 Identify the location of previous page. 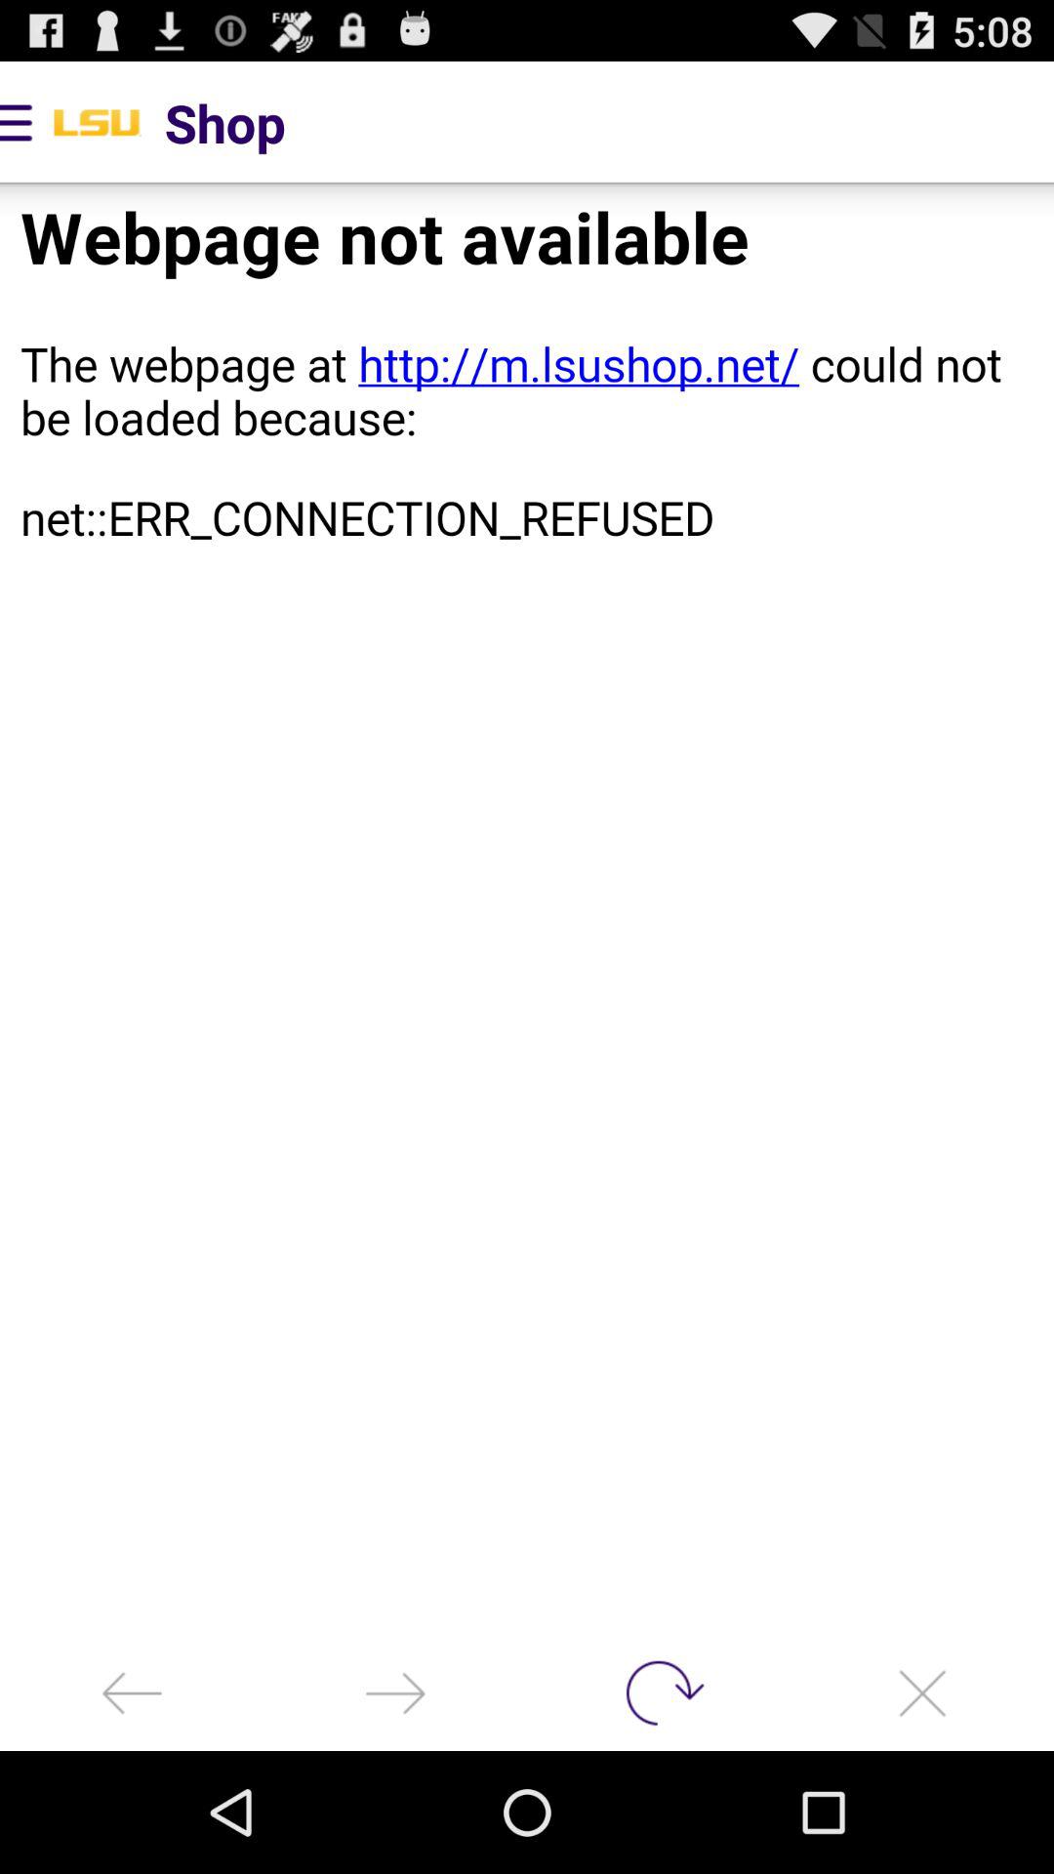
(395, 1692).